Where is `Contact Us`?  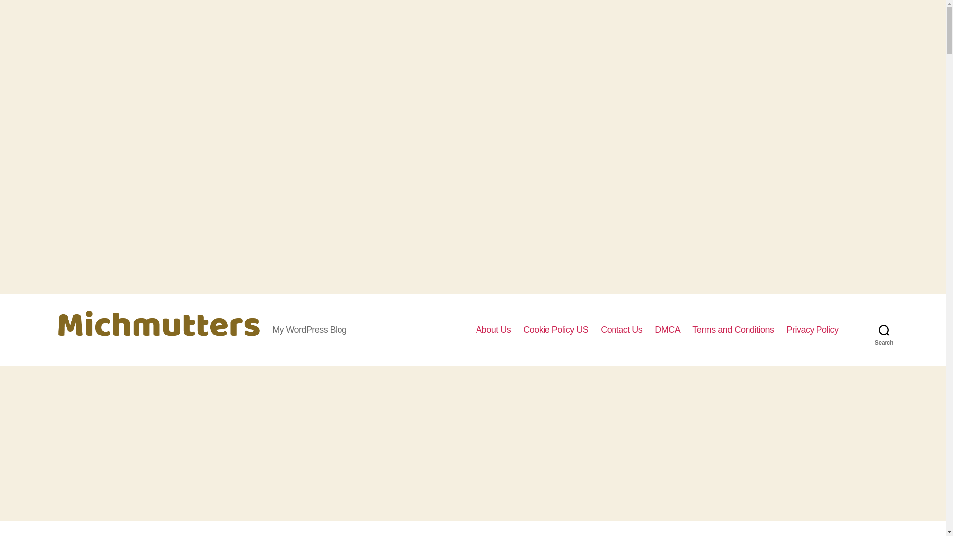 Contact Us is located at coordinates (621, 330).